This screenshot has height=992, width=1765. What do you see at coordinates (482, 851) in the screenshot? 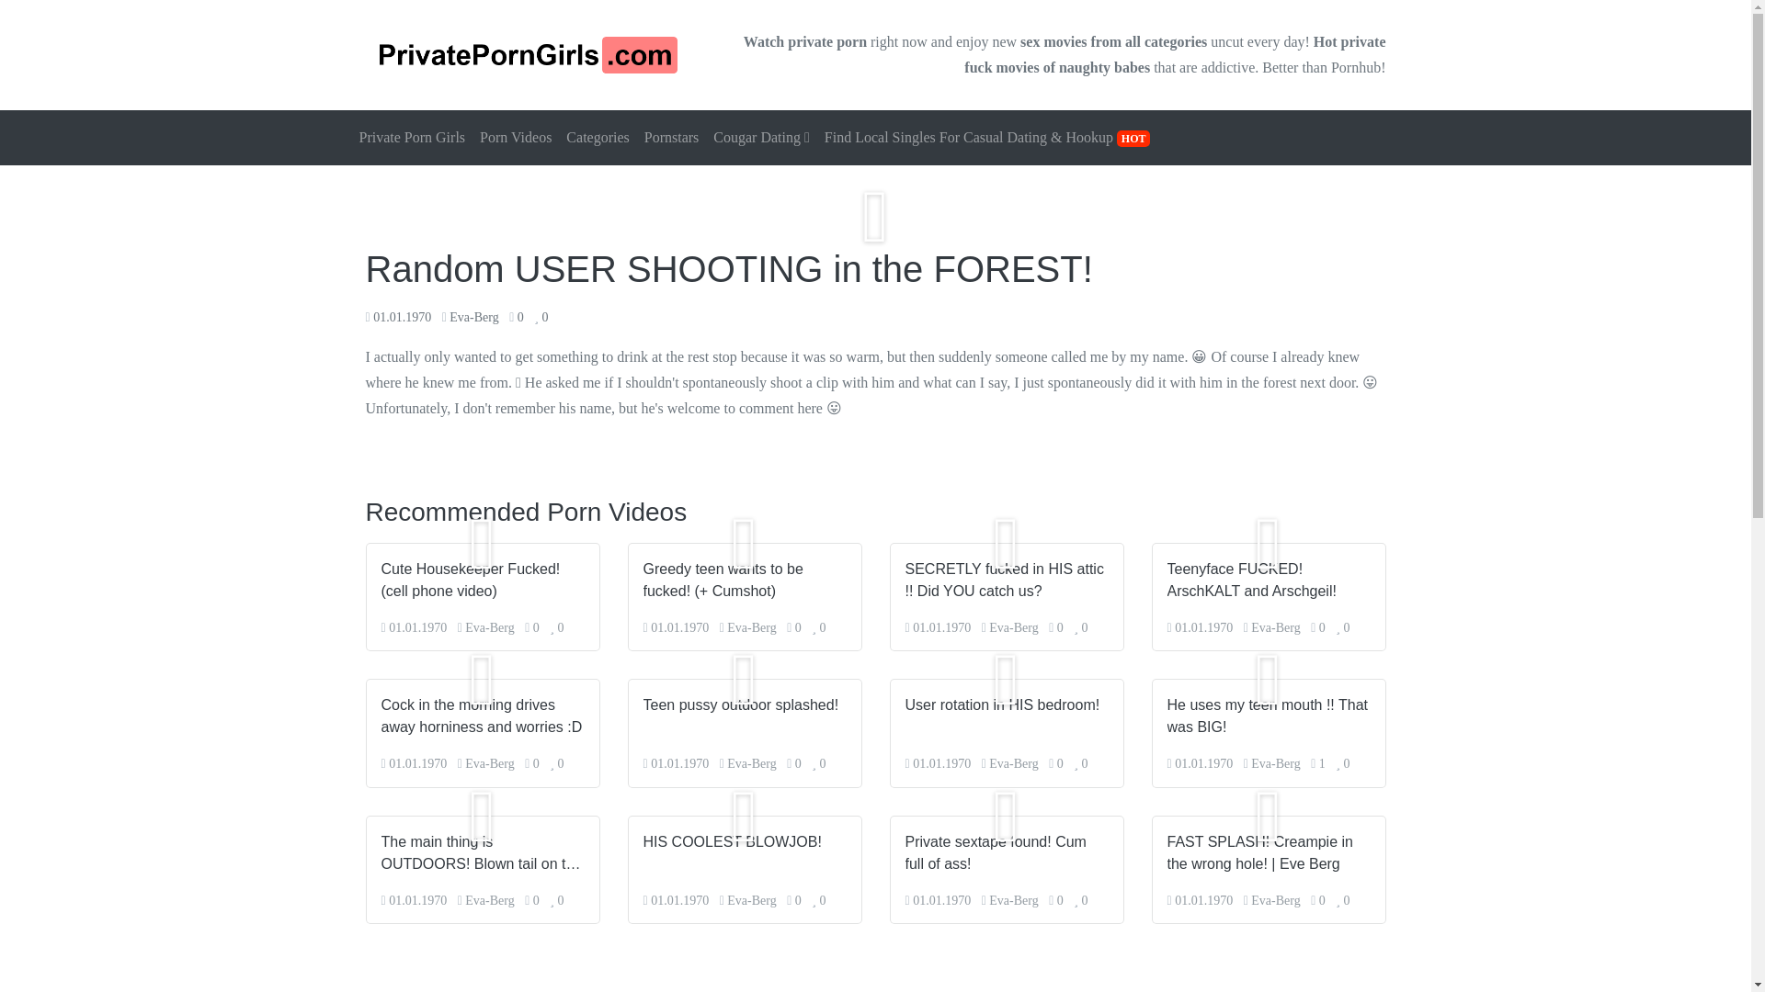
I see `The main thing is OUTDOORS! Blown tail on the BALCONY` at bounding box center [482, 851].